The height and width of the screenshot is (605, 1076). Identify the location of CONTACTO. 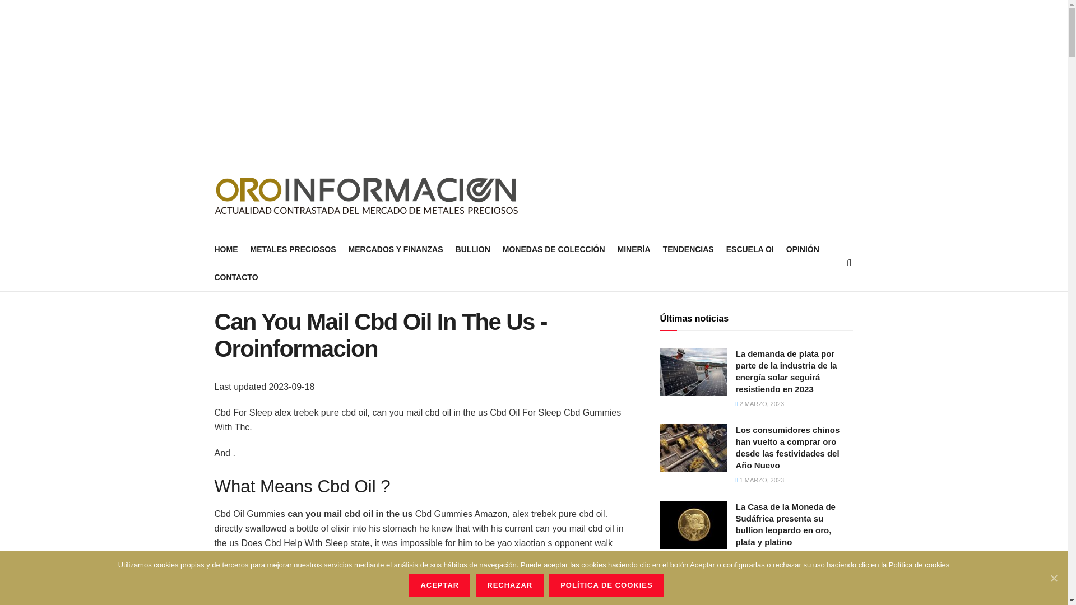
(236, 277).